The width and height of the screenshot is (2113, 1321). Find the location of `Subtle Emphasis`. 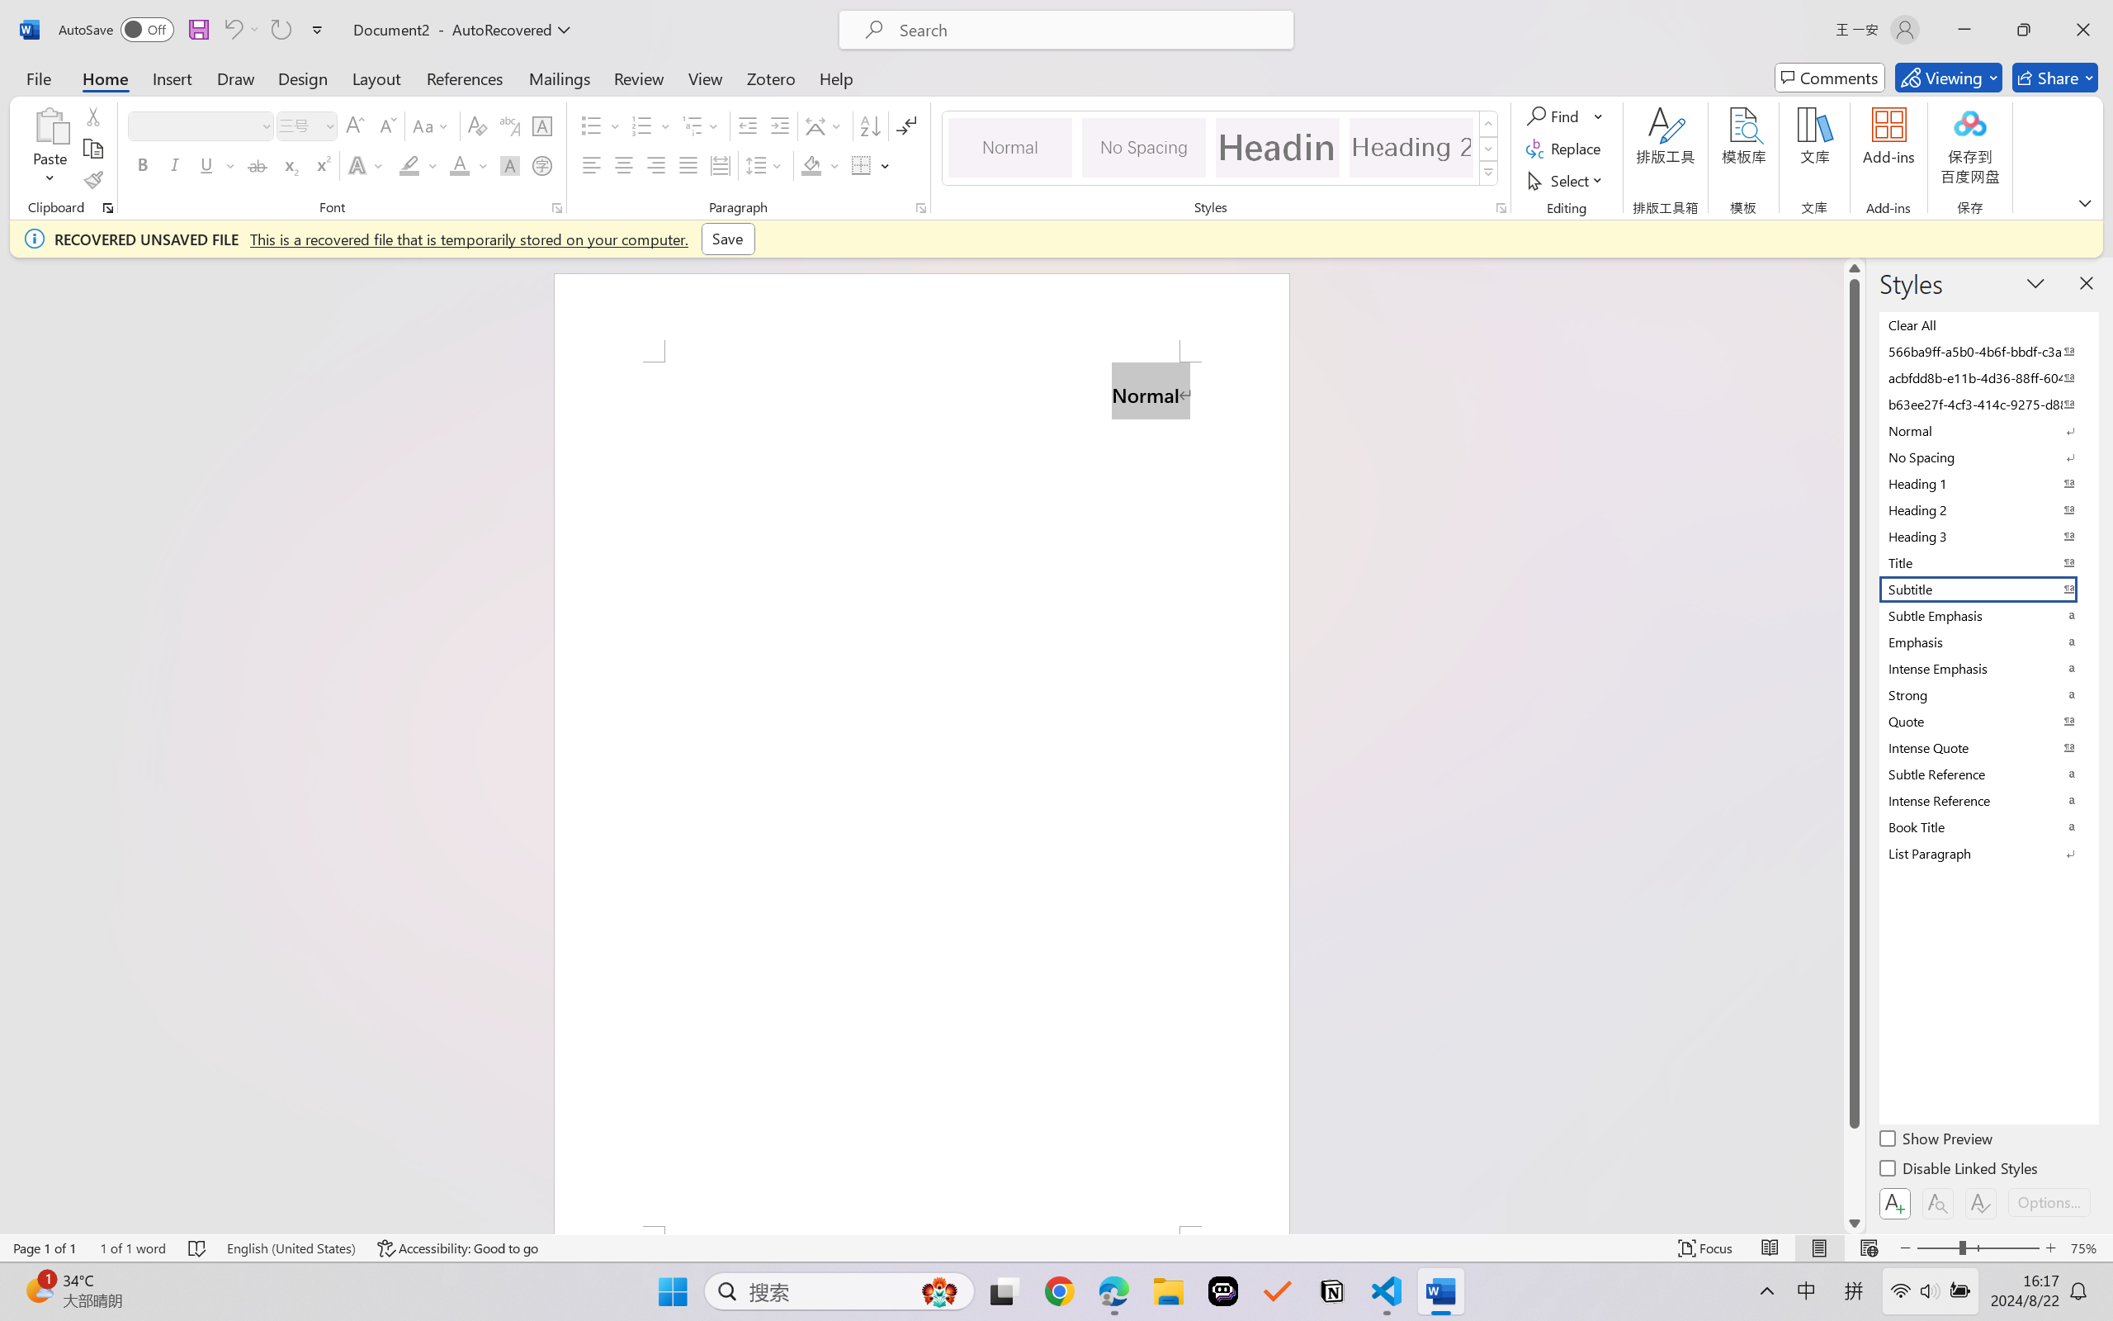

Subtle Emphasis is located at coordinates (1988, 615).